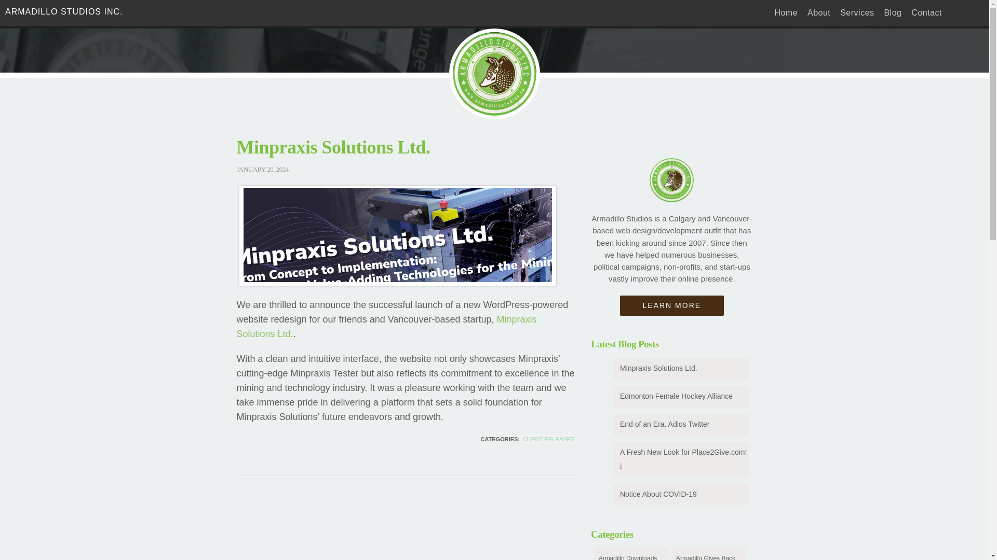  Describe the element at coordinates (548, 439) in the screenshot. I see `CLIENT RELEASES` at that location.